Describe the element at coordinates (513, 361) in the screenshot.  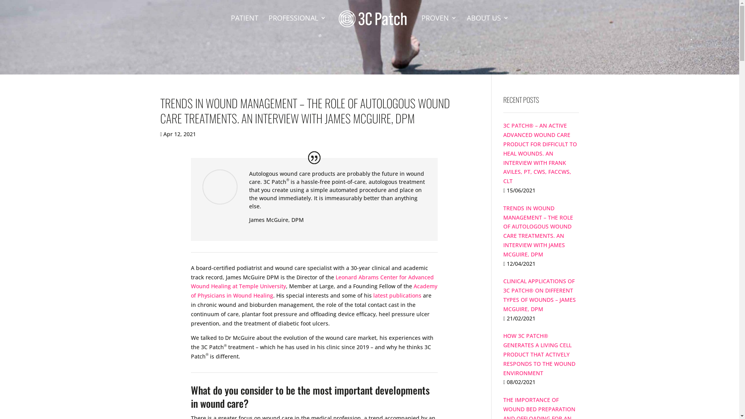
I see `Chronic Wounds` at that location.